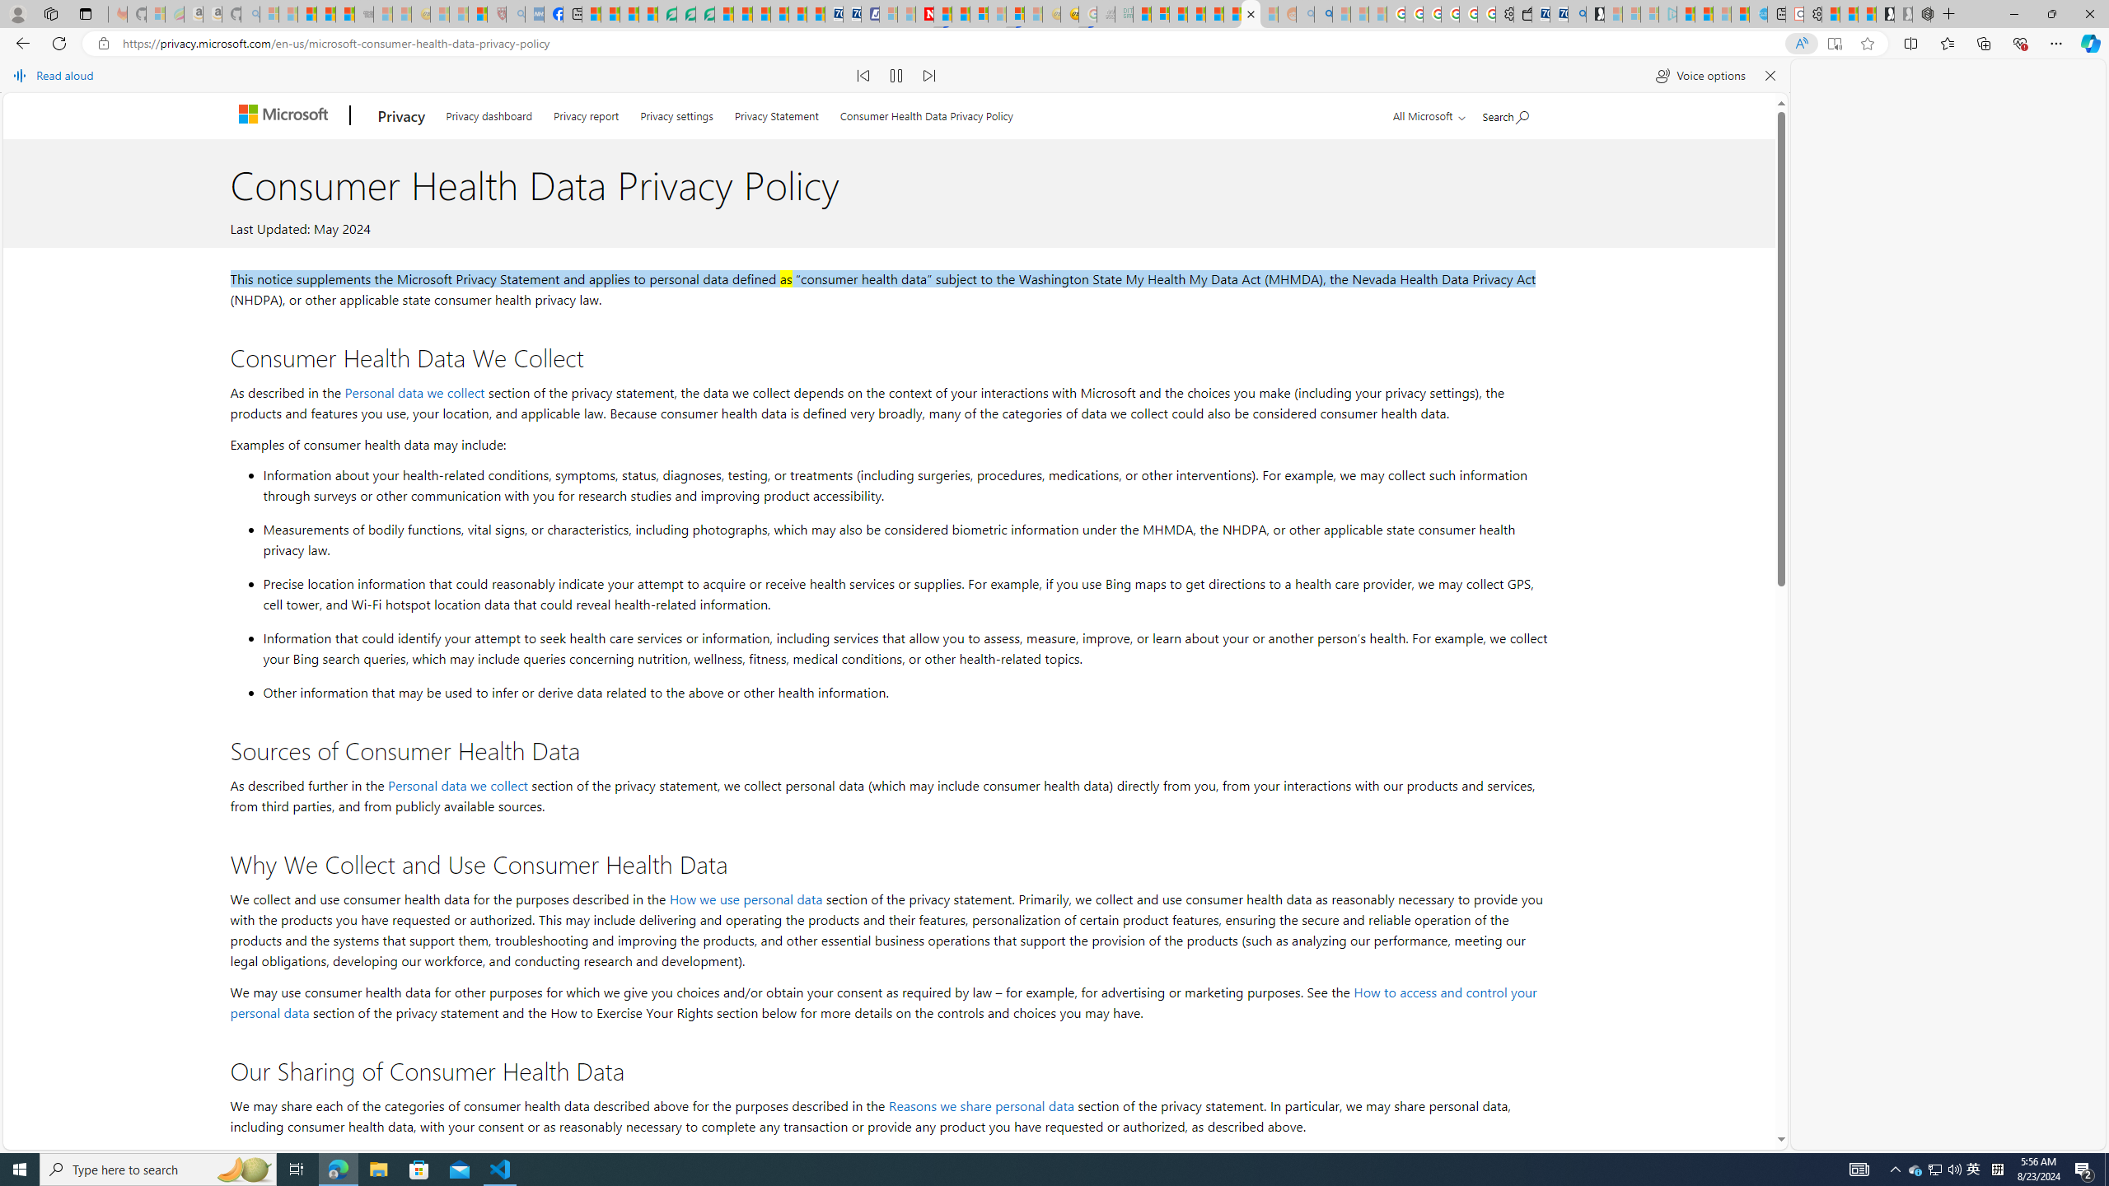 This screenshot has height=1186, width=2109. What do you see at coordinates (852, 14) in the screenshot?
I see `Cheap Hotels - Save70.com` at bounding box center [852, 14].